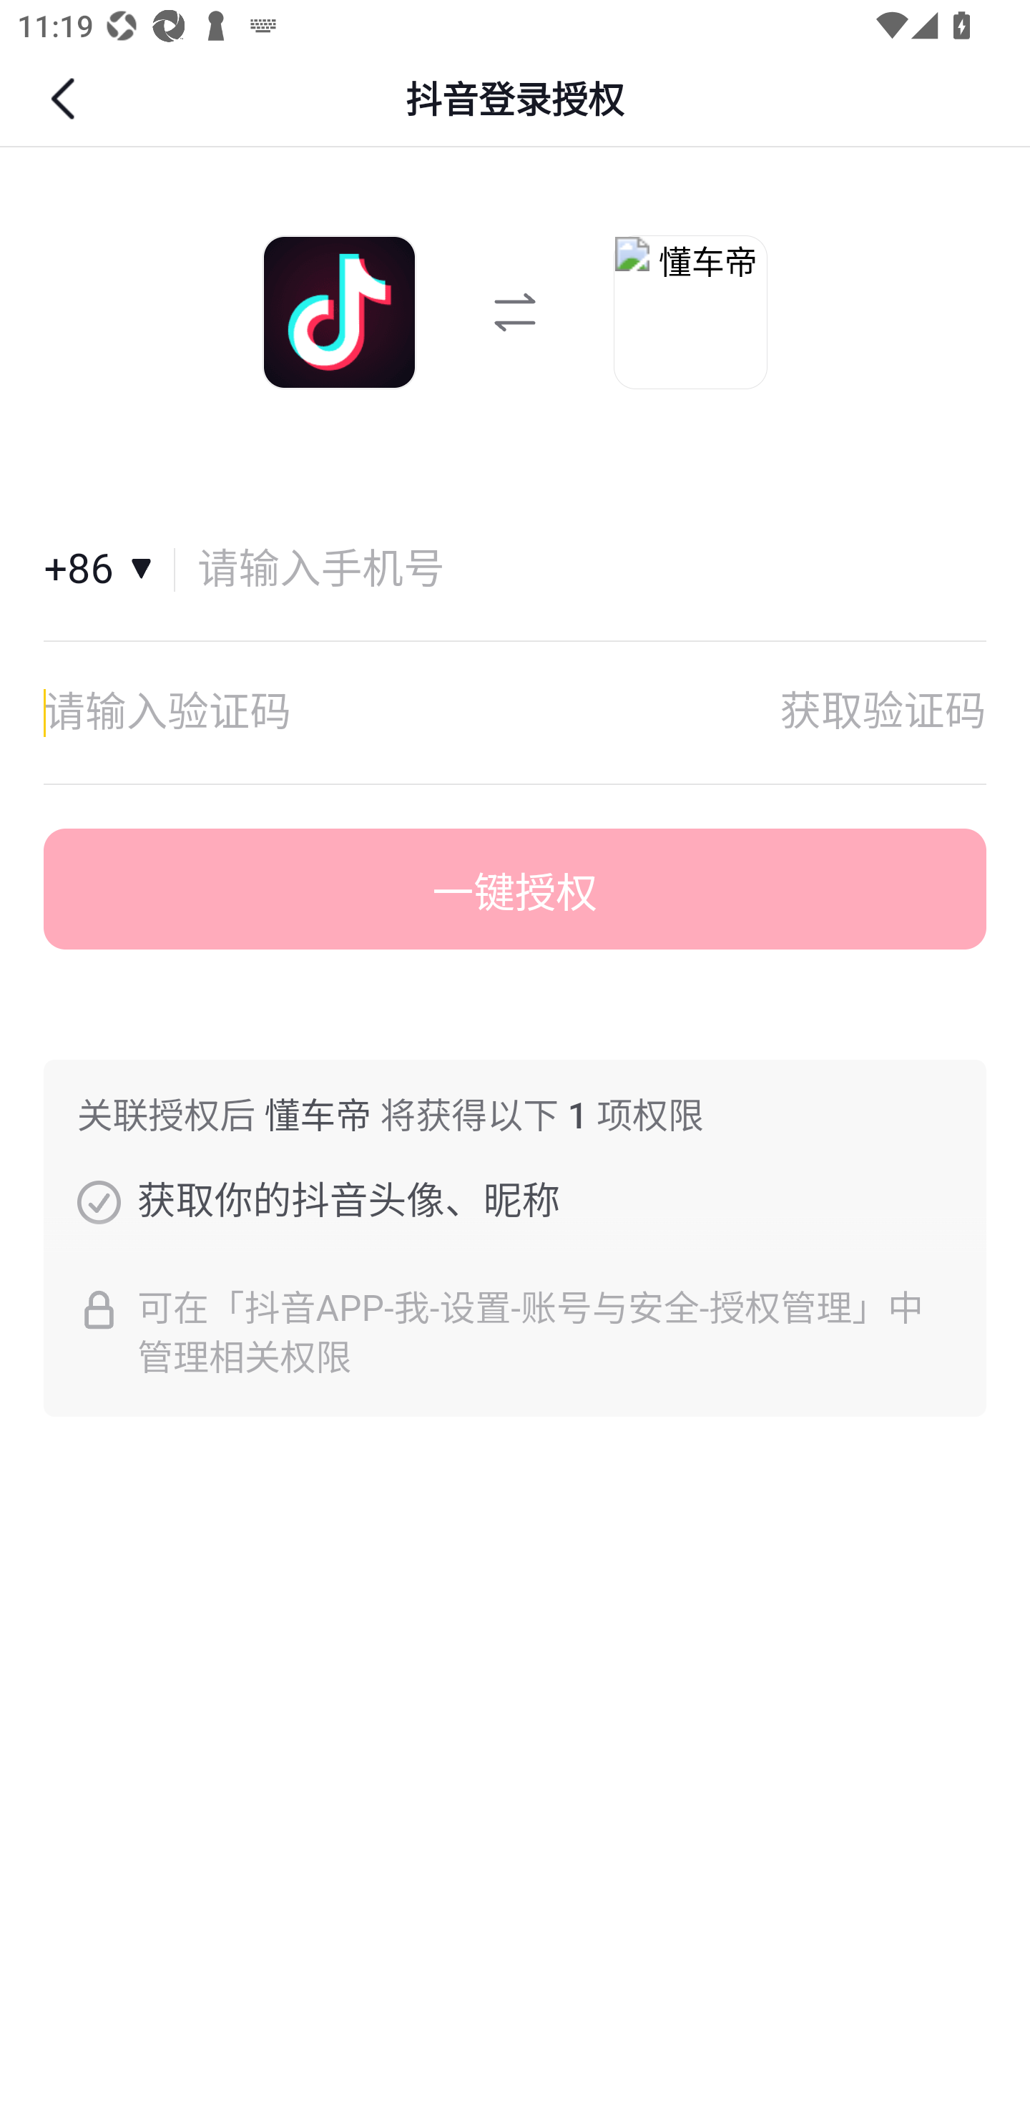  Describe the element at coordinates (99, 1201) in the screenshot. I see `获取你的抖音头像、昵称` at that location.